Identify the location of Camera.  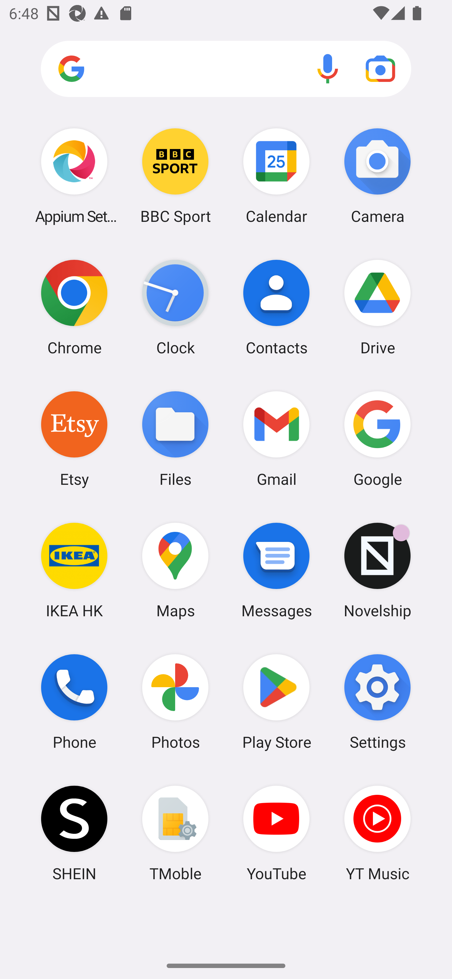
(377, 176).